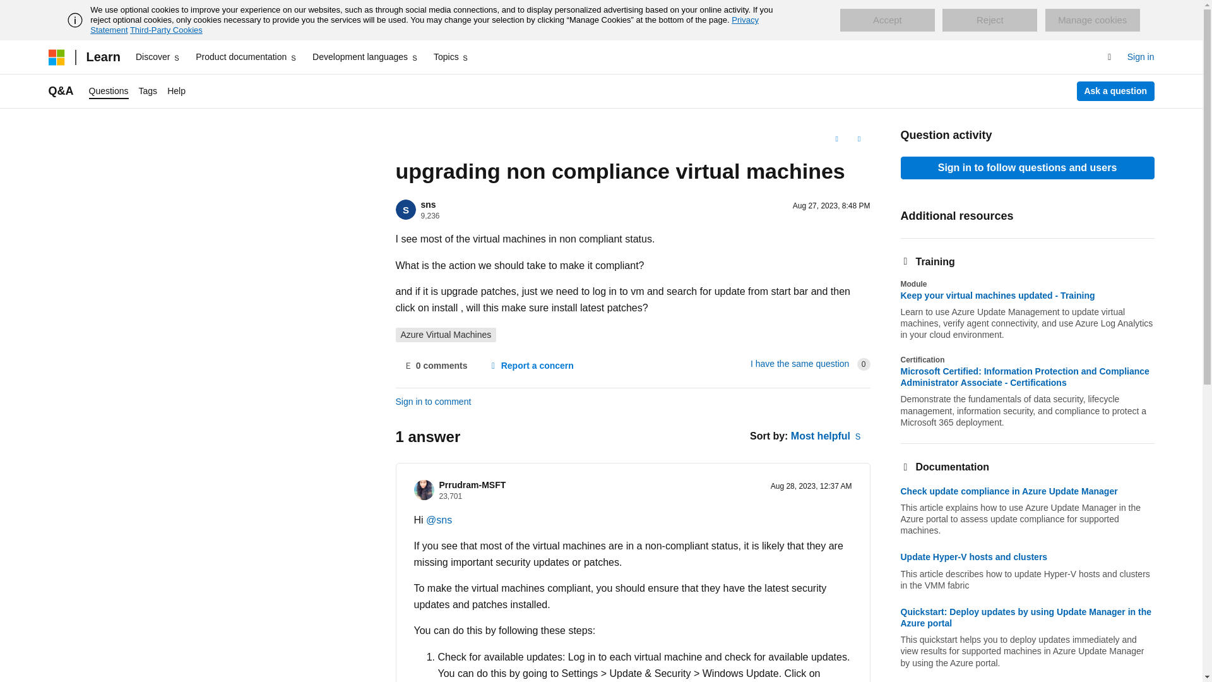 This screenshot has width=1212, height=682. What do you see at coordinates (858, 139) in the screenshot?
I see `Share this question` at bounding box center [858, 139].